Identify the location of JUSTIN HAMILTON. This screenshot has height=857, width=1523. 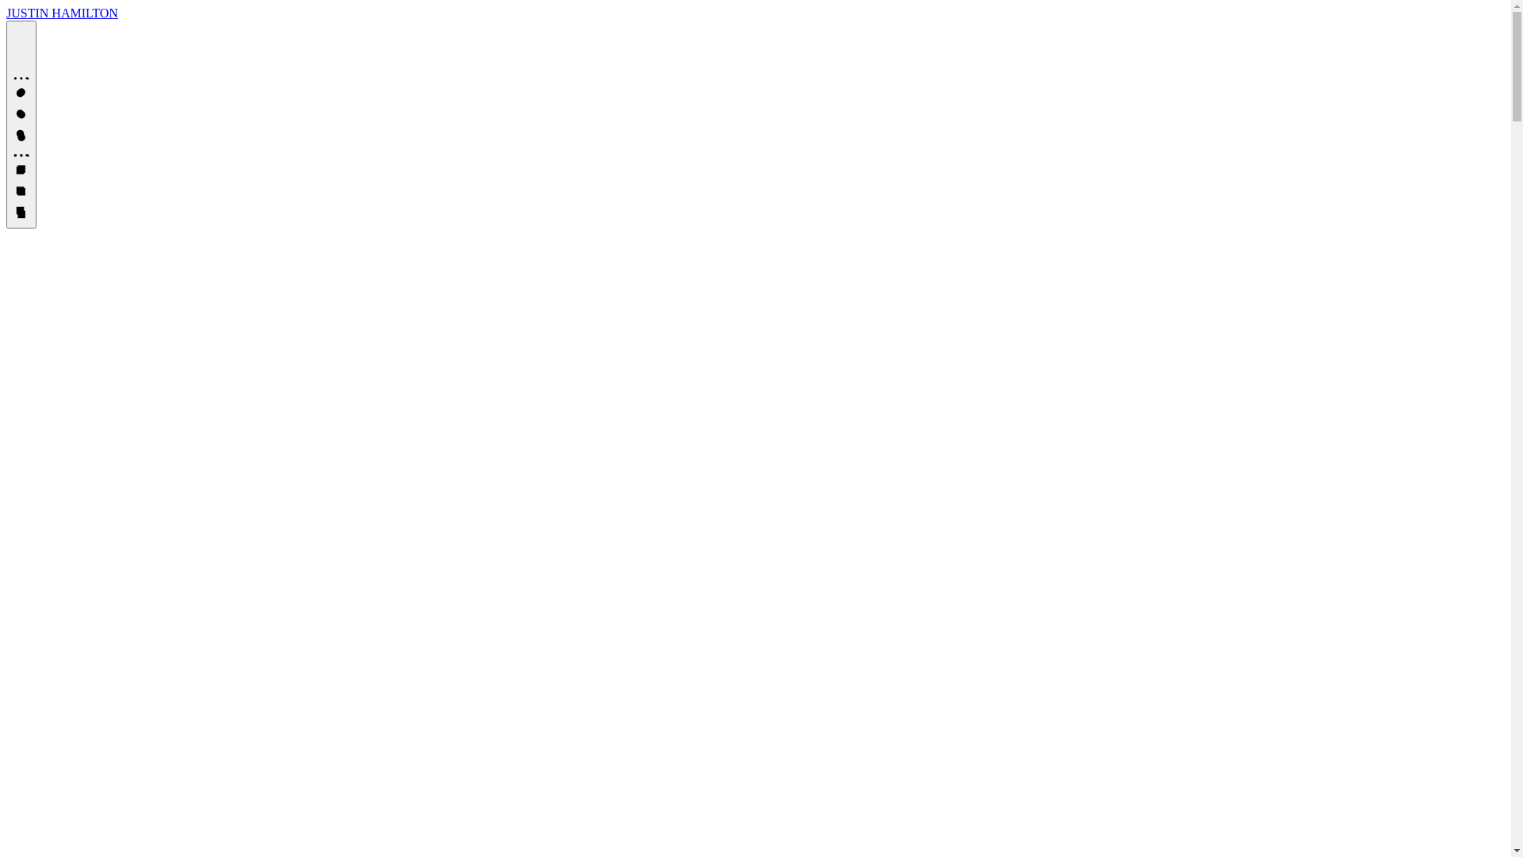
(62, 13).